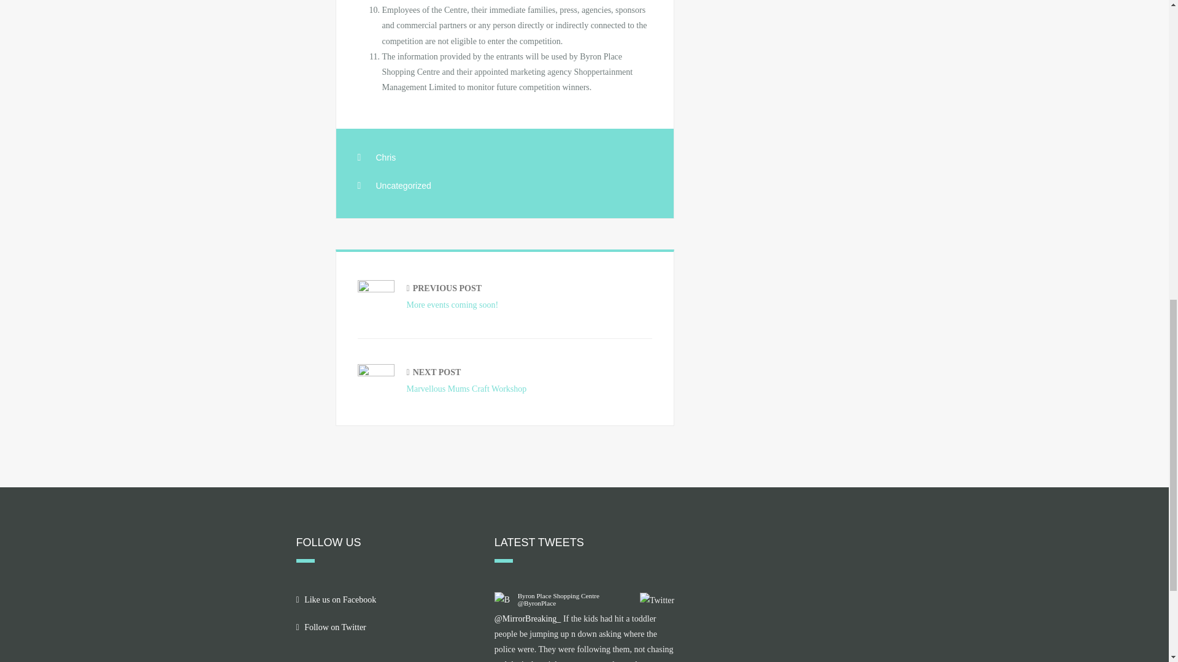 This screenshot has height=662, width=1178. Describe the element at coordinates (537, 603) in the screenshot. I see `Chris` at that location.